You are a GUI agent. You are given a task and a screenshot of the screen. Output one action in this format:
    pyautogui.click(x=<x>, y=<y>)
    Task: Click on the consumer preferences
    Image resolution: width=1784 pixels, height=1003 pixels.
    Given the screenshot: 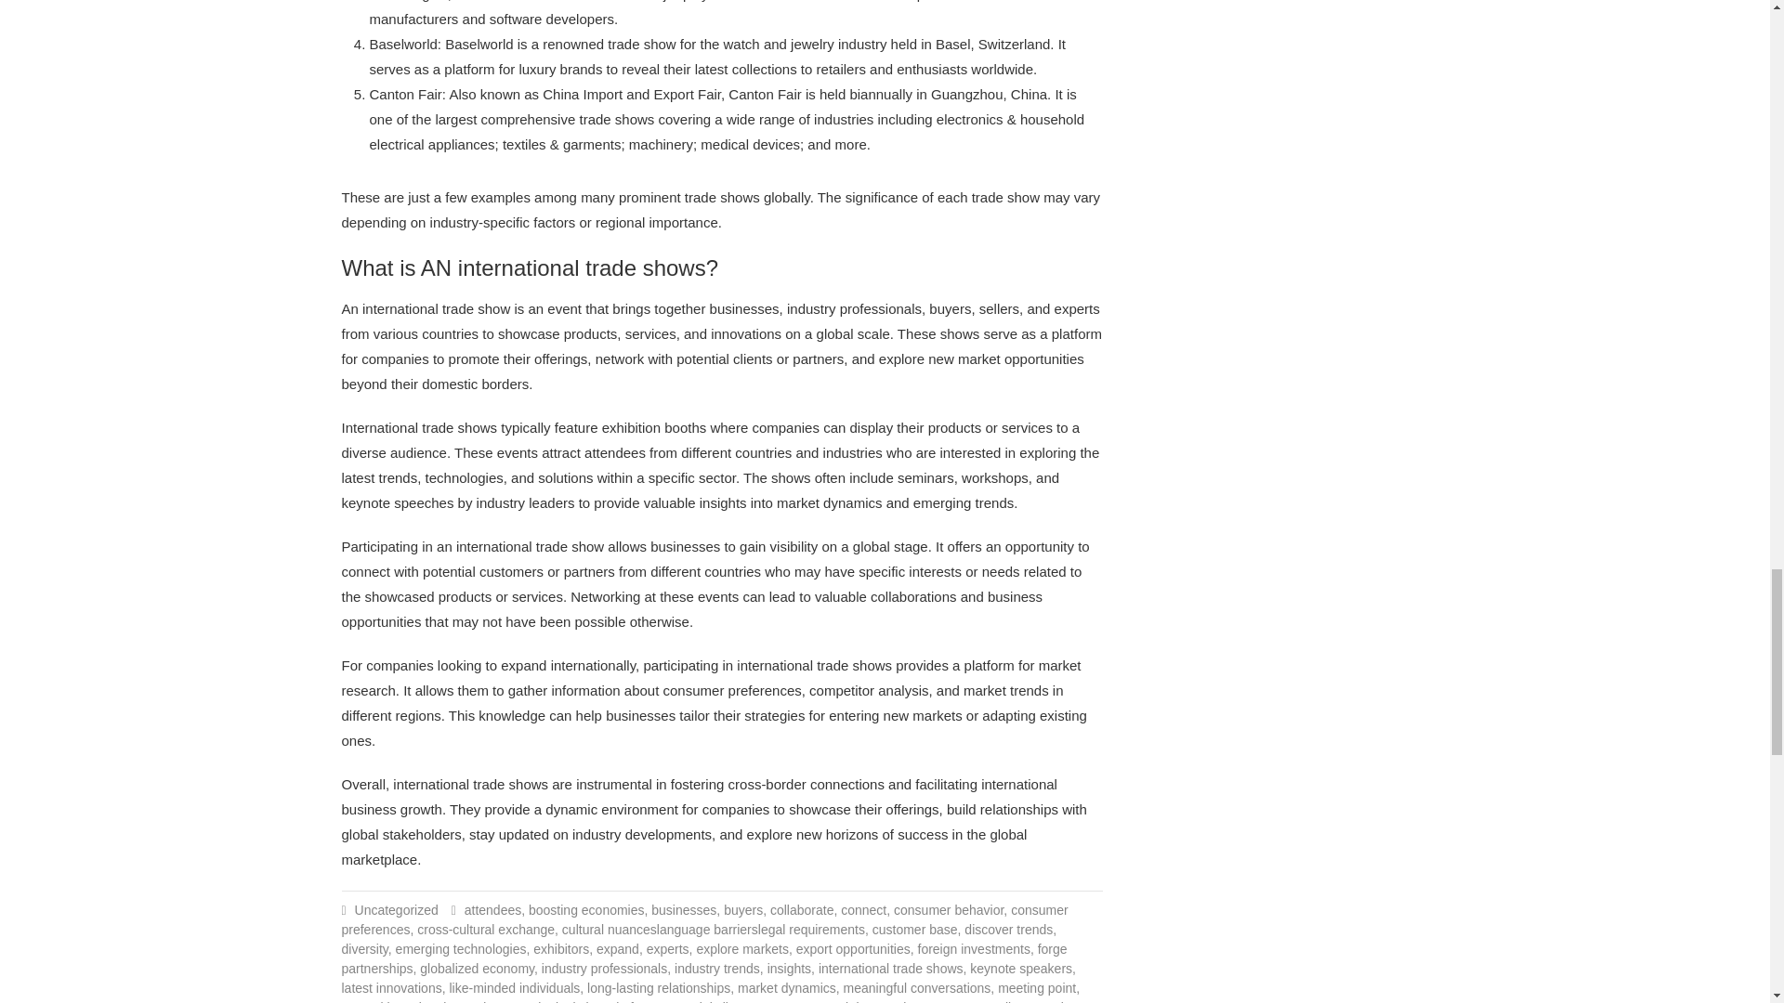 What is the action you would take?
    pyautogui.click(x=705, y=919)
    